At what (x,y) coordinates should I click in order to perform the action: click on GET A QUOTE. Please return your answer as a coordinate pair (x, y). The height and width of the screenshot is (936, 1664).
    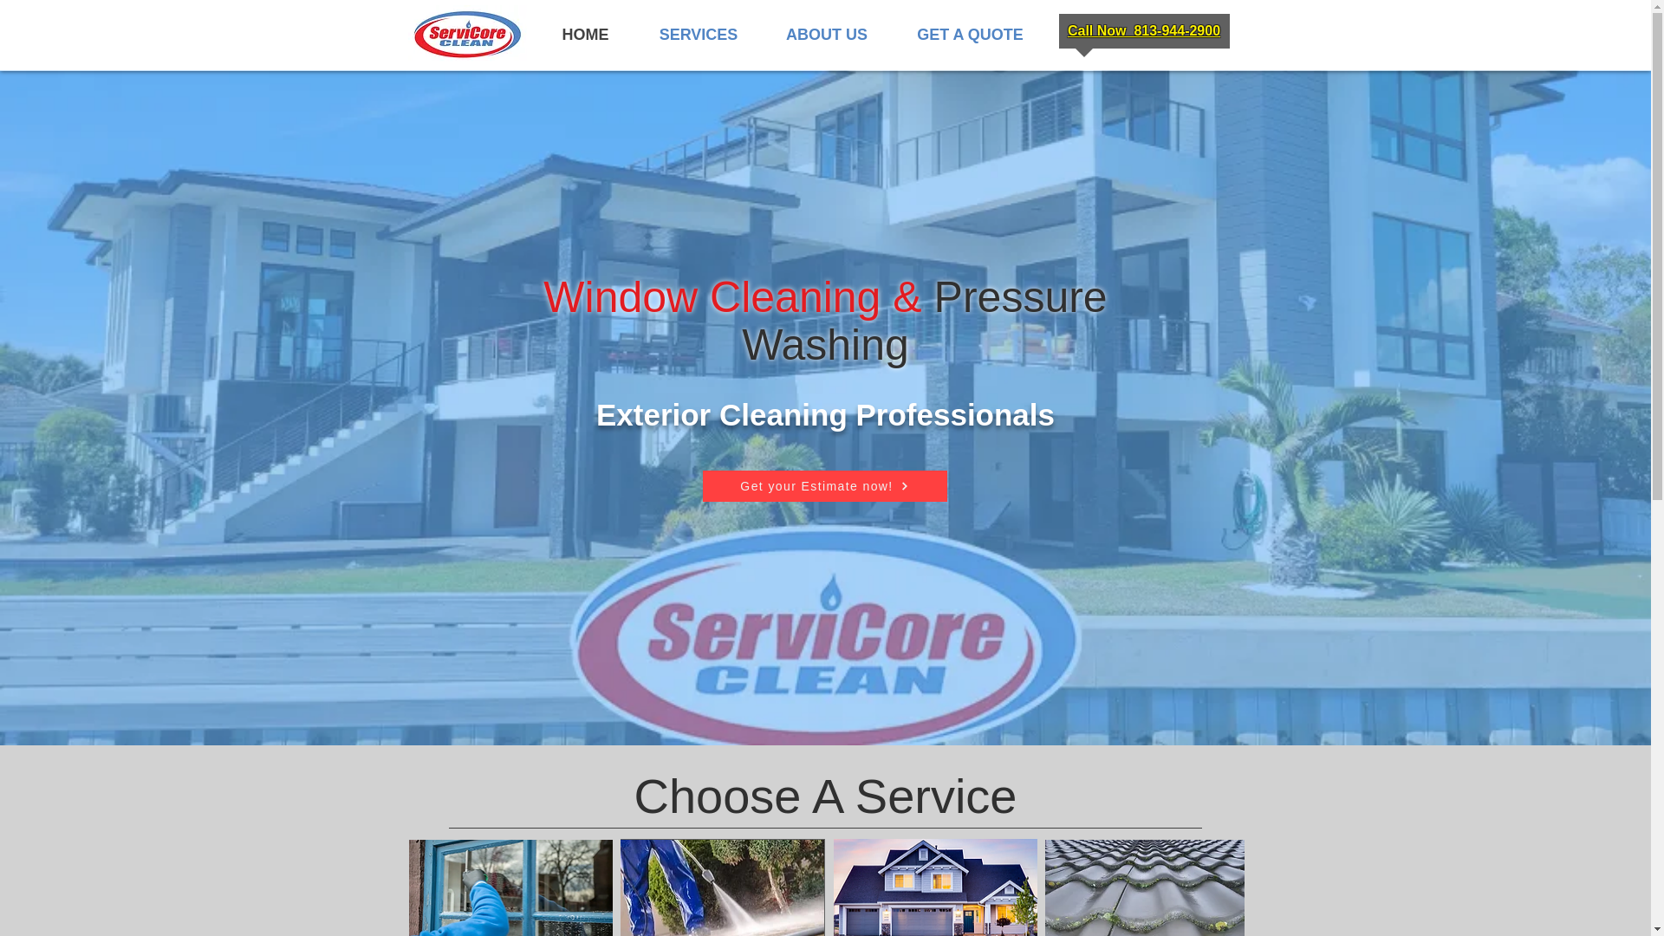
    Looking at the image, I should click on (969, 35).